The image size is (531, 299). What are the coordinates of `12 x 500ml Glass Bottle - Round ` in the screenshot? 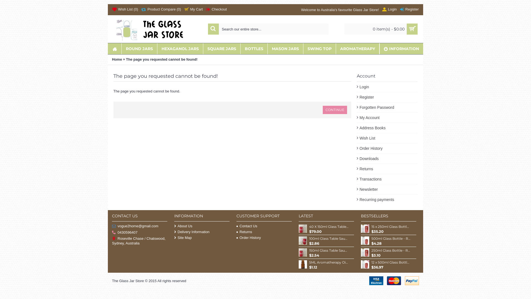 It's located at (365, 264).